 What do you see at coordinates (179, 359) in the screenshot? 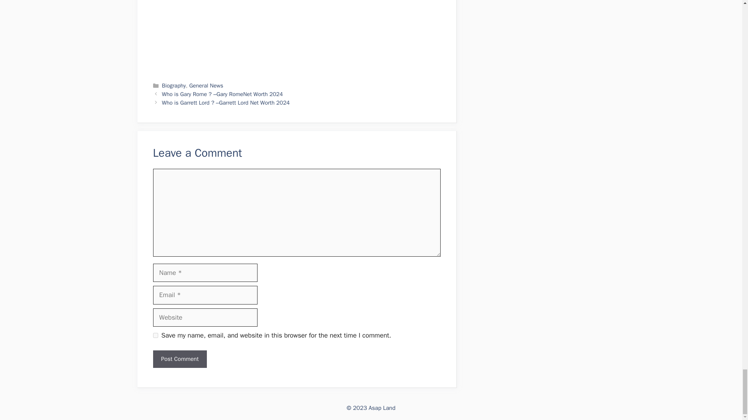
I see `Post Comment` at bounding box center [179, 359].